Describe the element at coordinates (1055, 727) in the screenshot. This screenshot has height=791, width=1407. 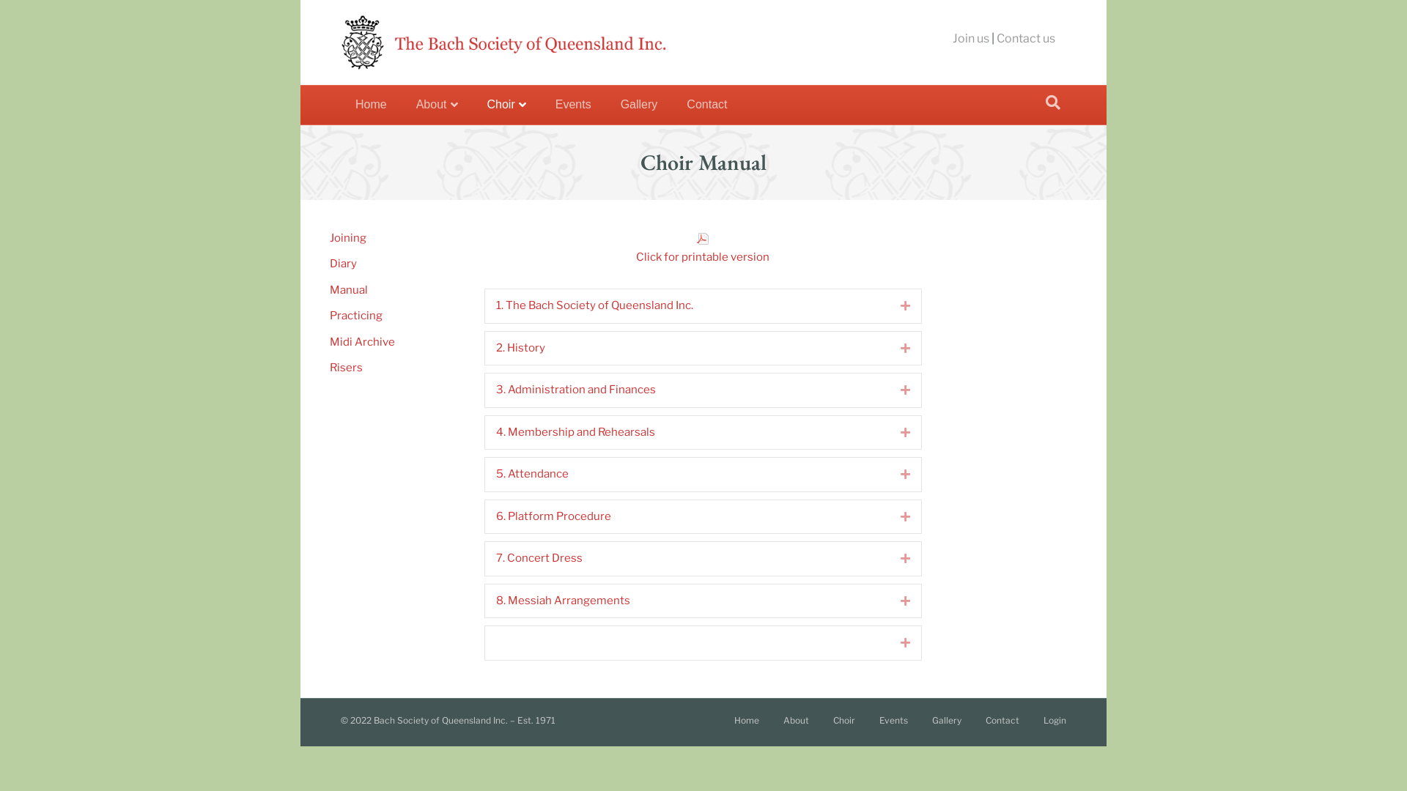
I see `Login` at that location.